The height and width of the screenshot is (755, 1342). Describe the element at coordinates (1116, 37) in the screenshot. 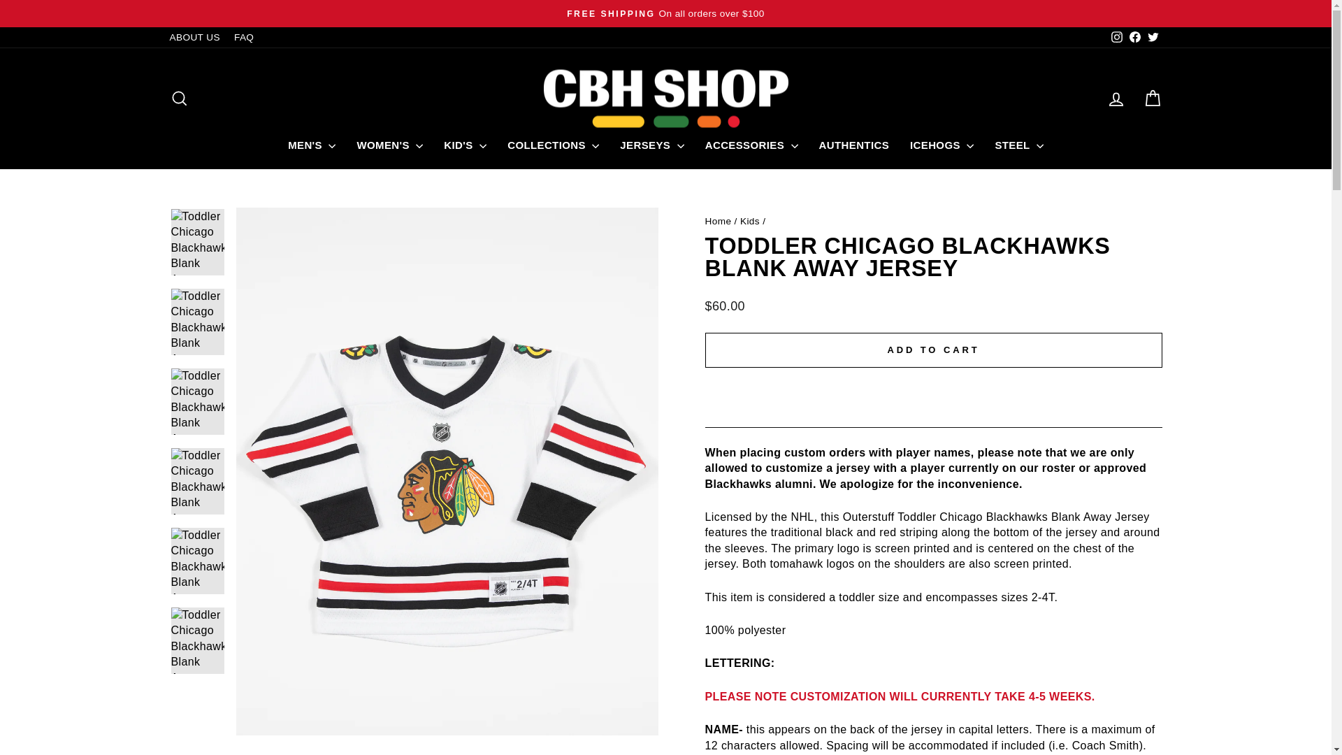

I see `CBH Shop on Instagram` at that location.